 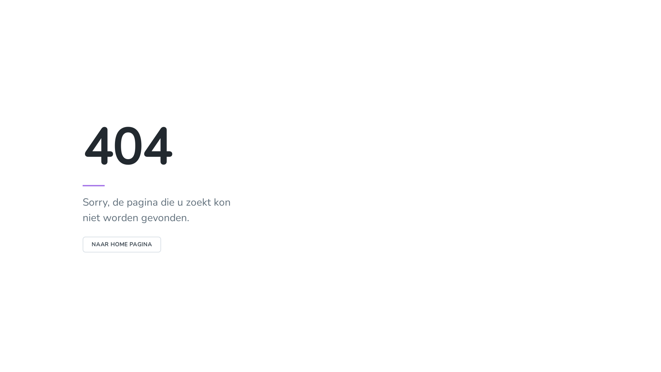 What do you see at coordinates (122, 245) in the screenshot?
I see `NAAR HOME PAGINA` at bounding box center [122, 245].